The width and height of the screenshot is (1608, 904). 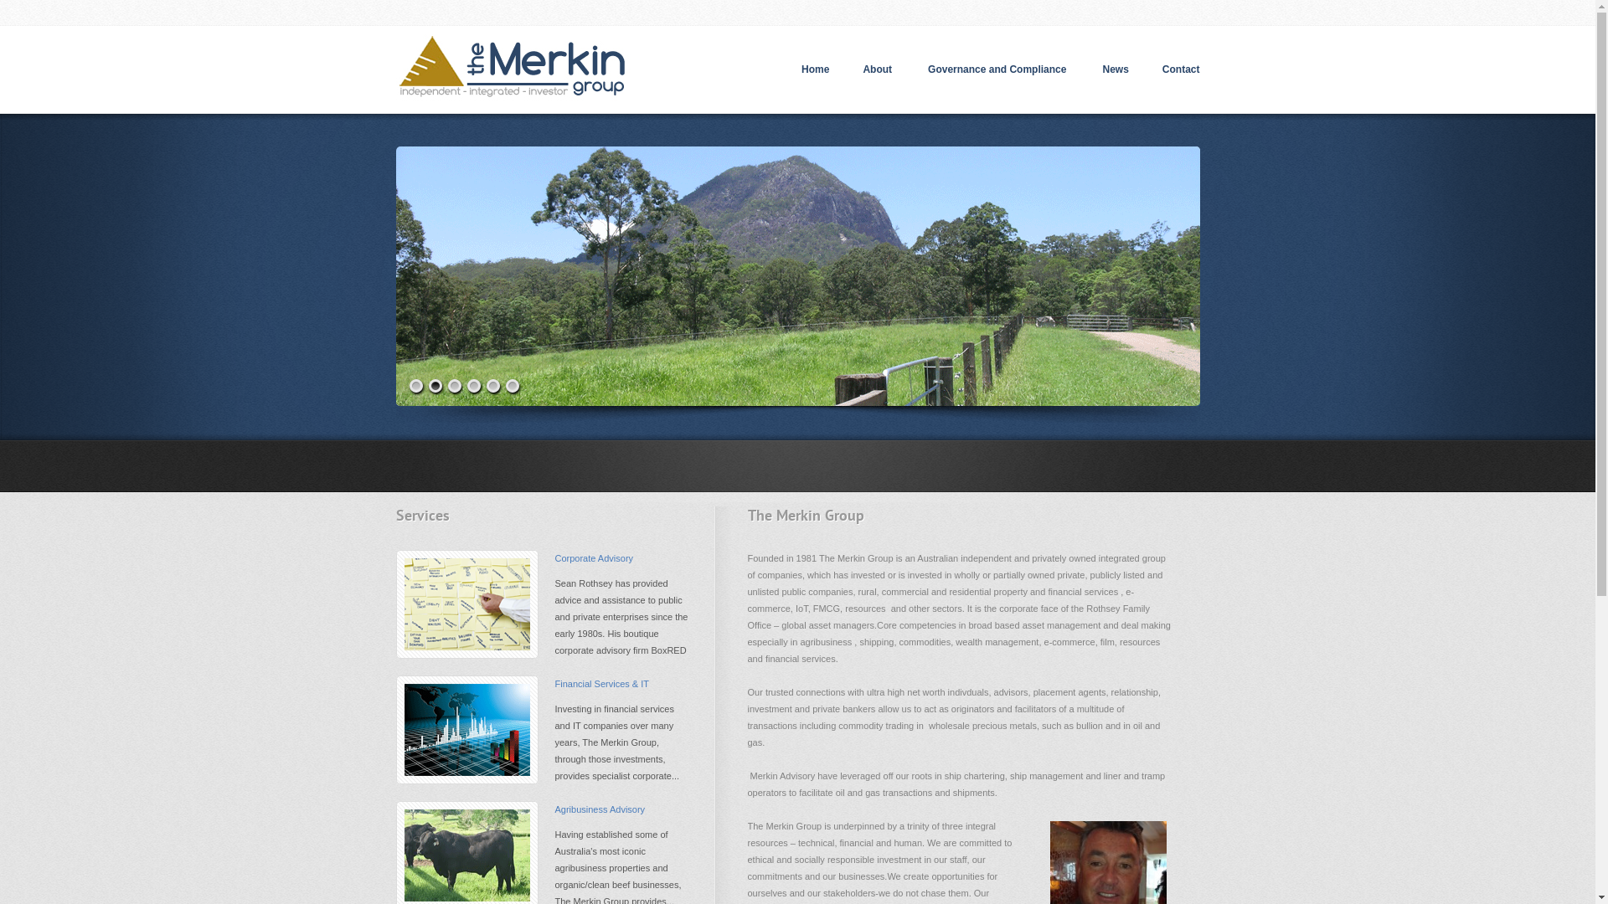 I want to click on 5, so click(x=494, y=388).